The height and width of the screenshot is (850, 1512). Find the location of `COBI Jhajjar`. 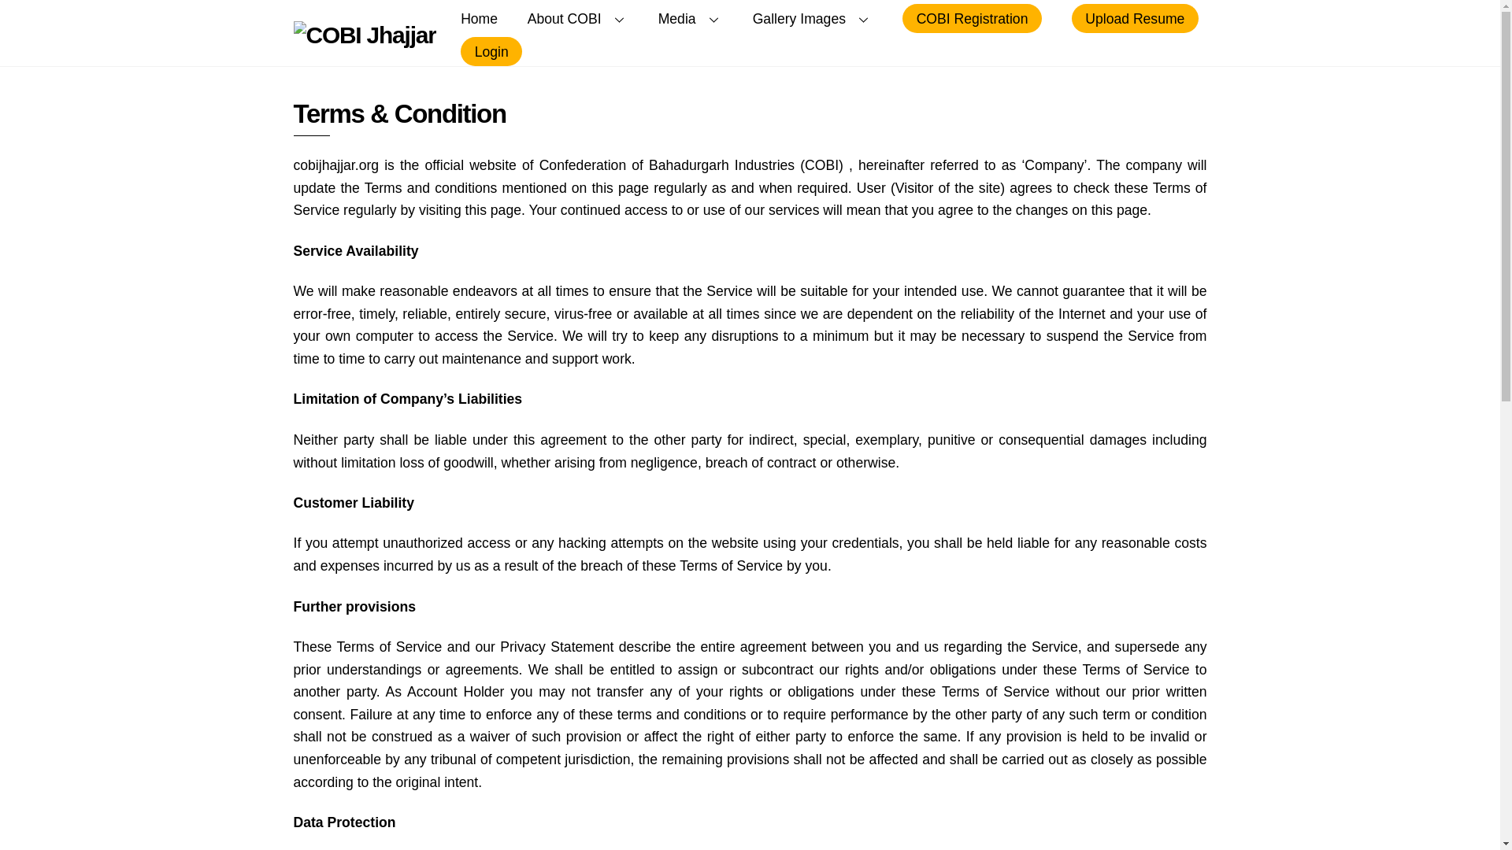

COBI Jhajjar is located at coordinates (364, 35).